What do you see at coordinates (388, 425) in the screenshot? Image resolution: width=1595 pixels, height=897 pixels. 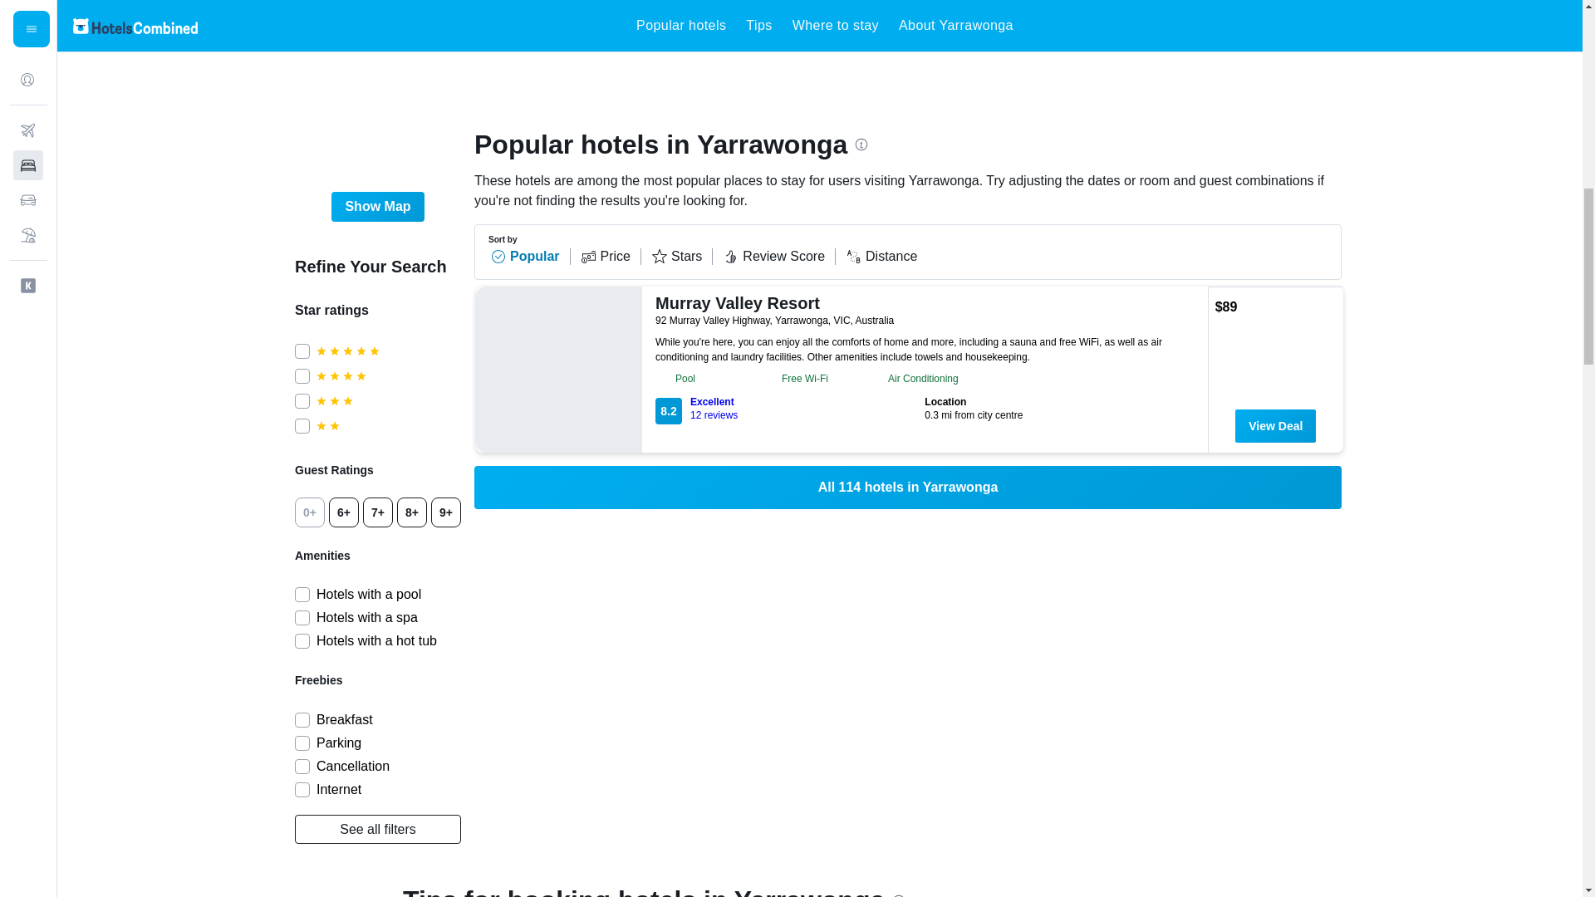 I see `Price` at bounding box center [388, 425].